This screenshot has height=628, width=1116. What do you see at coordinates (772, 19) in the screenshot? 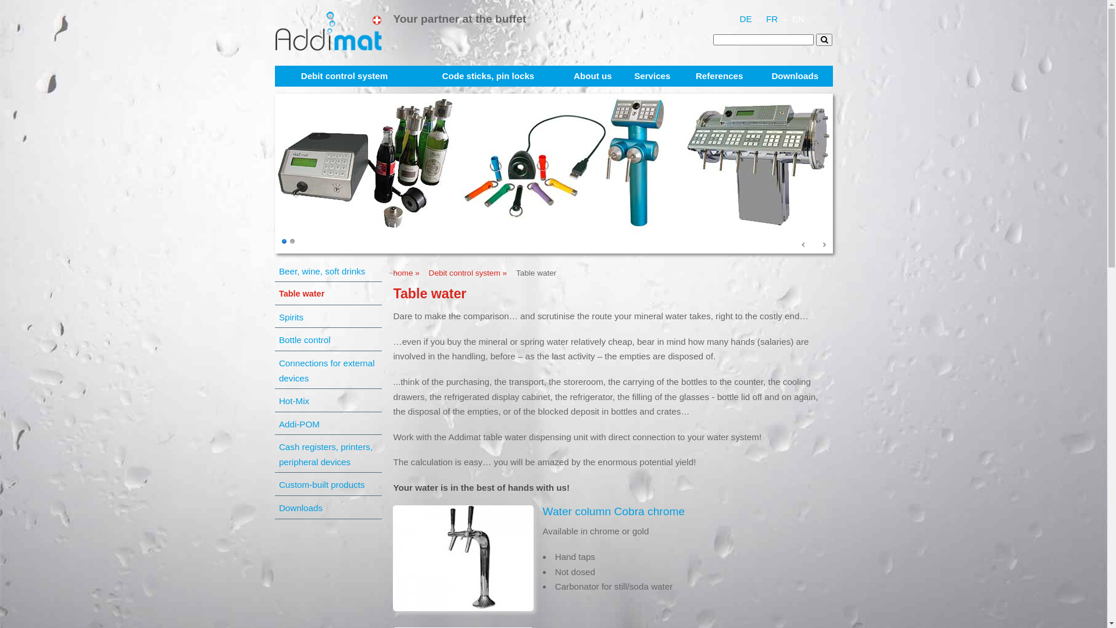
I see `FR` at bounding box center [772, 19].